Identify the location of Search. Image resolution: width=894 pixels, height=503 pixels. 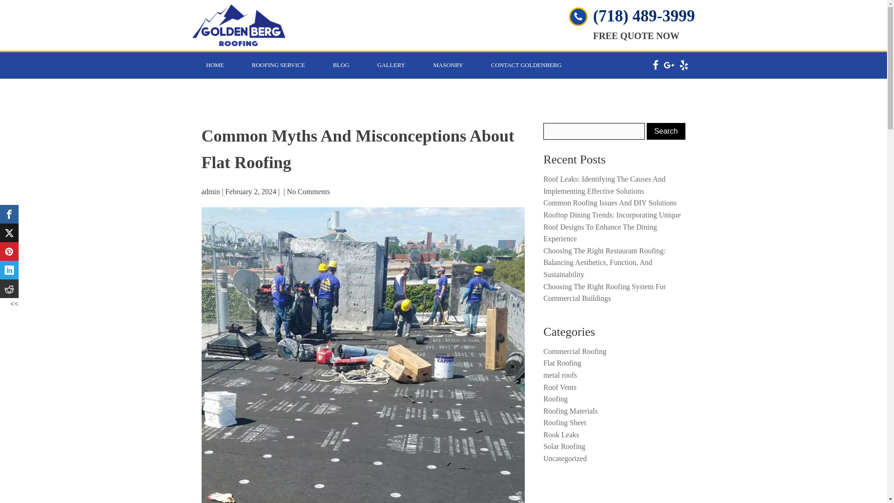
(666, 131).